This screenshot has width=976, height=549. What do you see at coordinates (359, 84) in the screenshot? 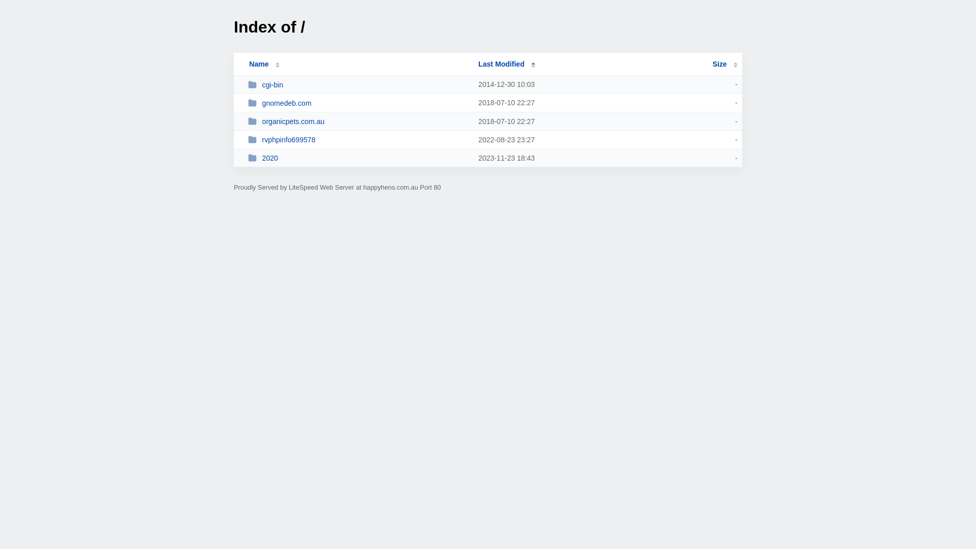
I see `cgi-bin` at bounding box center [359, 84].